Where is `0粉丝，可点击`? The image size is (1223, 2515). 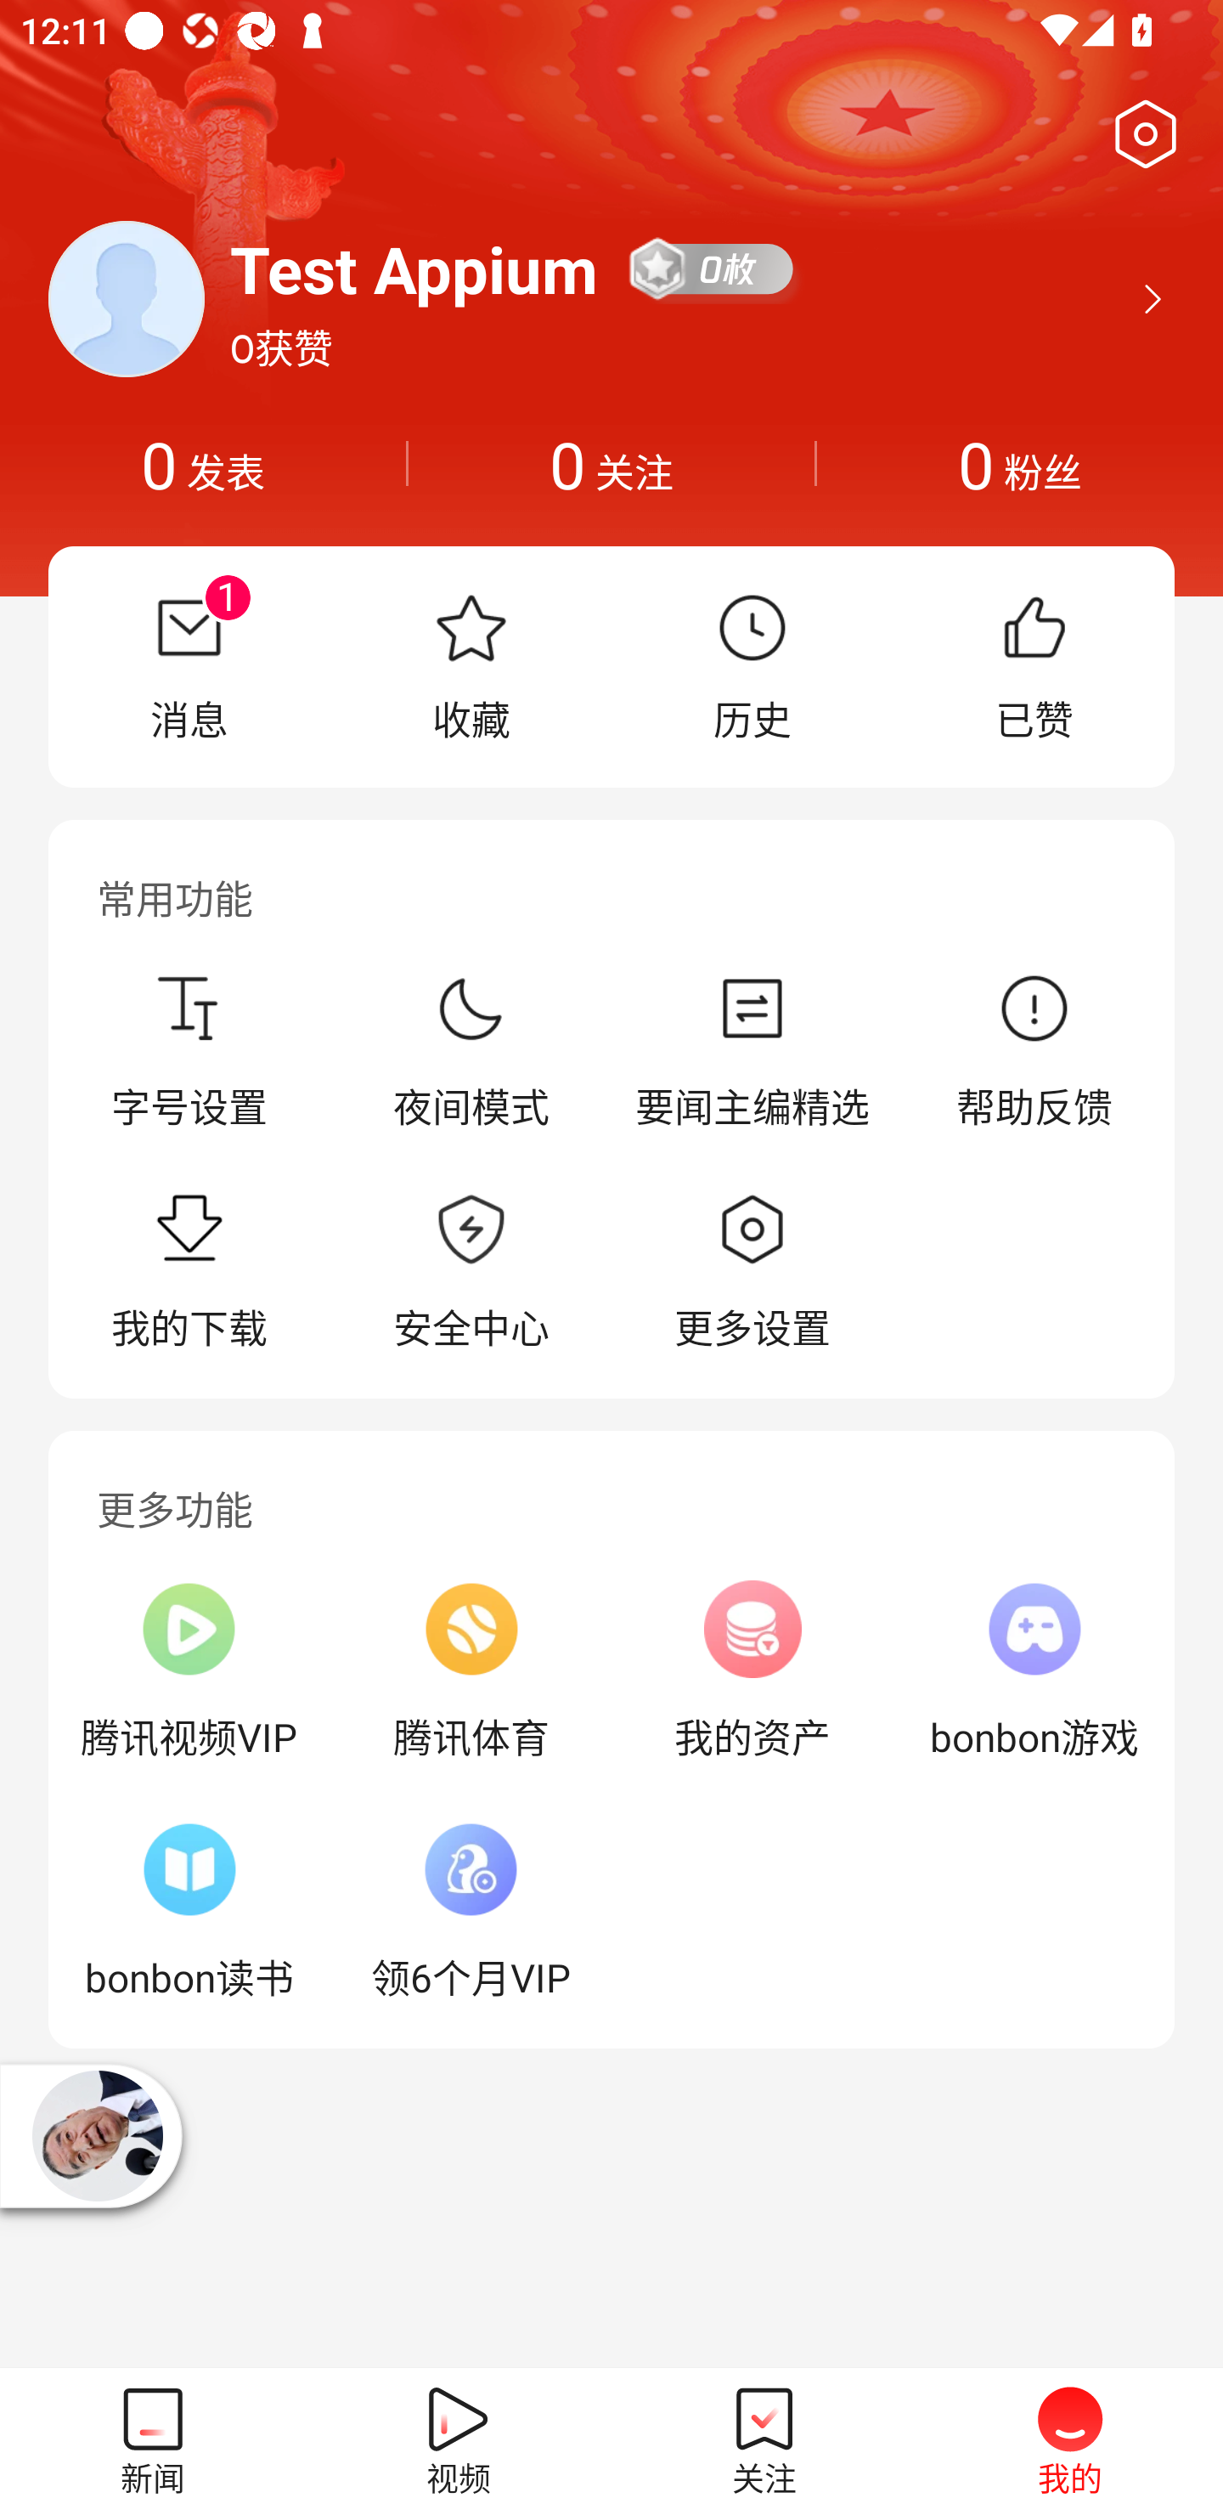
0粉丝，可点击 is located at coordinates (1019, 464).